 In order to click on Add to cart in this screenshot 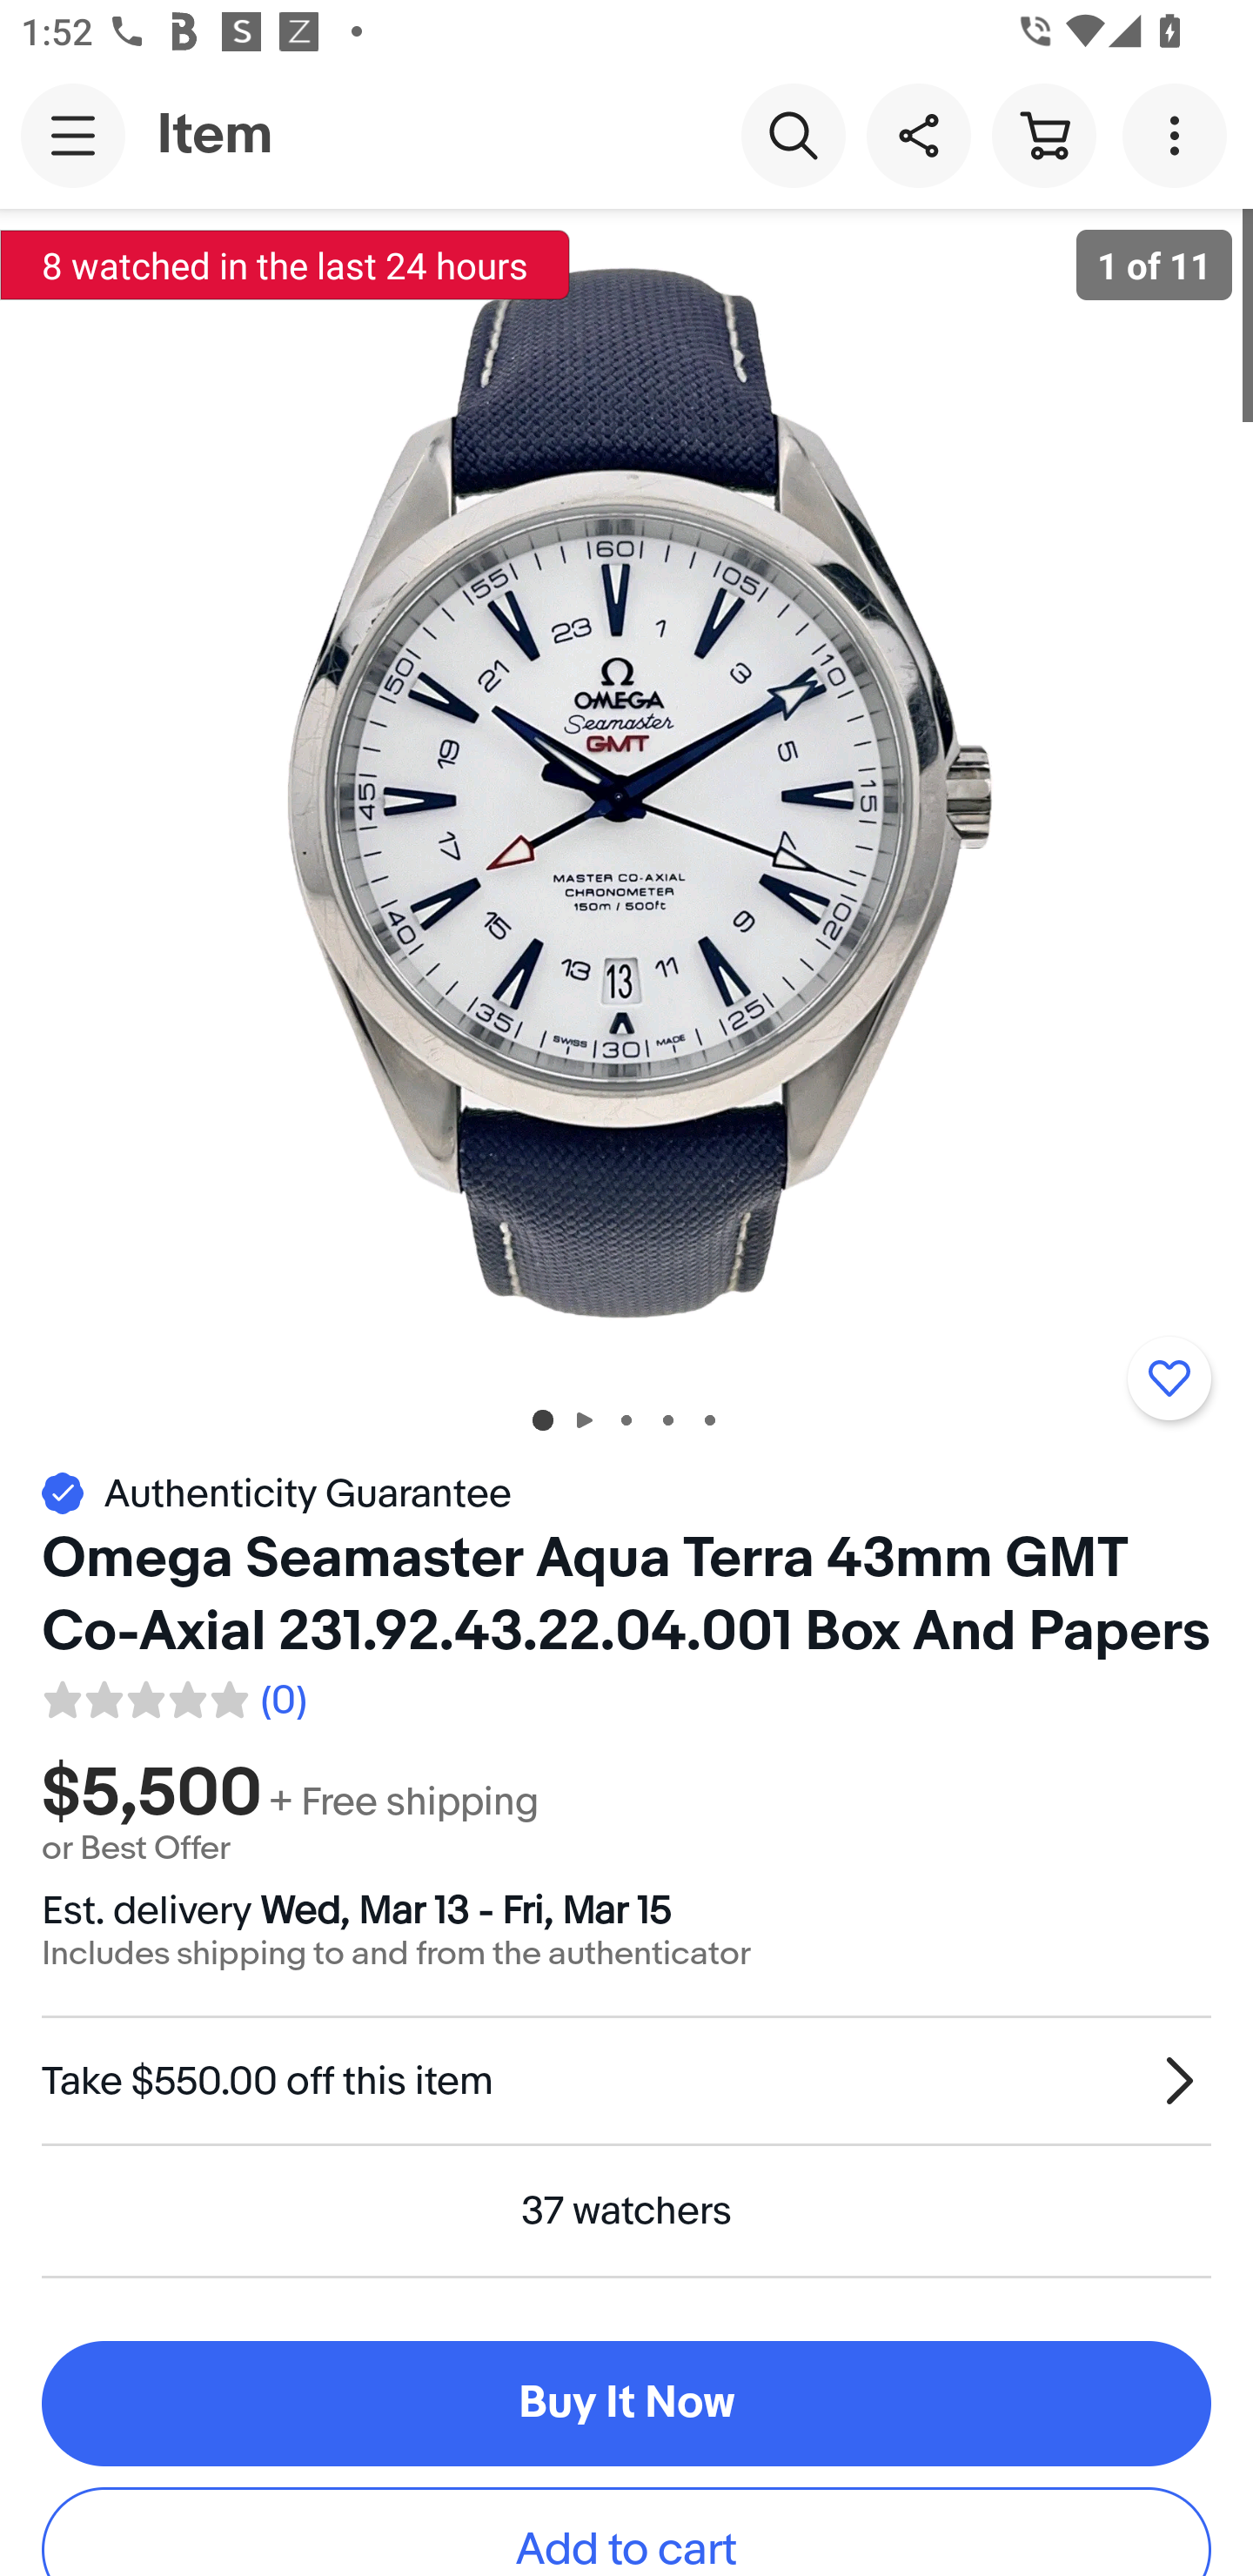, I will do `click(626, 2532)`.